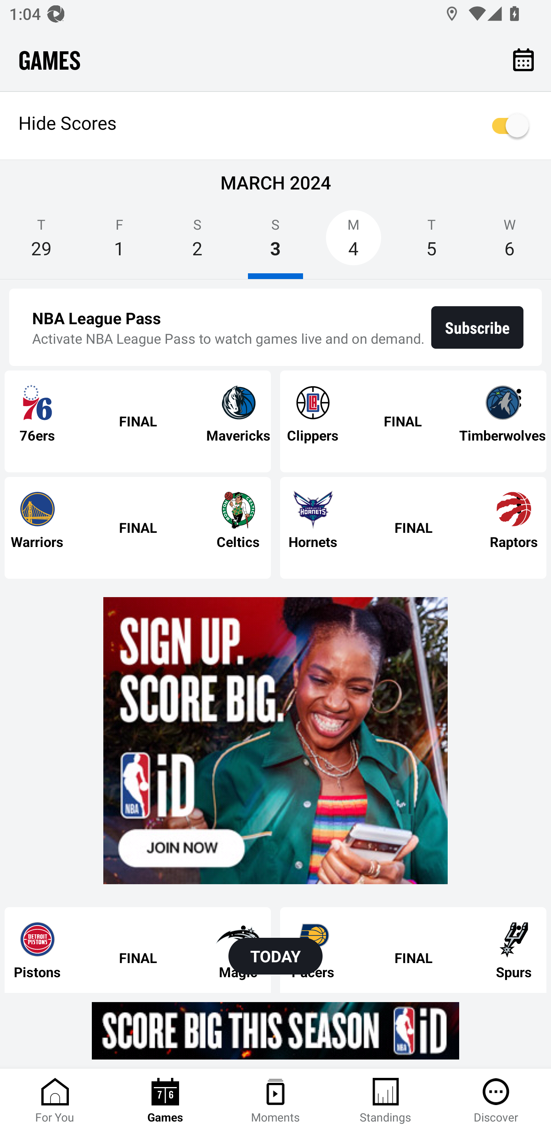 Image resolution: width=551 pixels, height=1133 pixels. I want to click on Standings, so click(386, 1101).